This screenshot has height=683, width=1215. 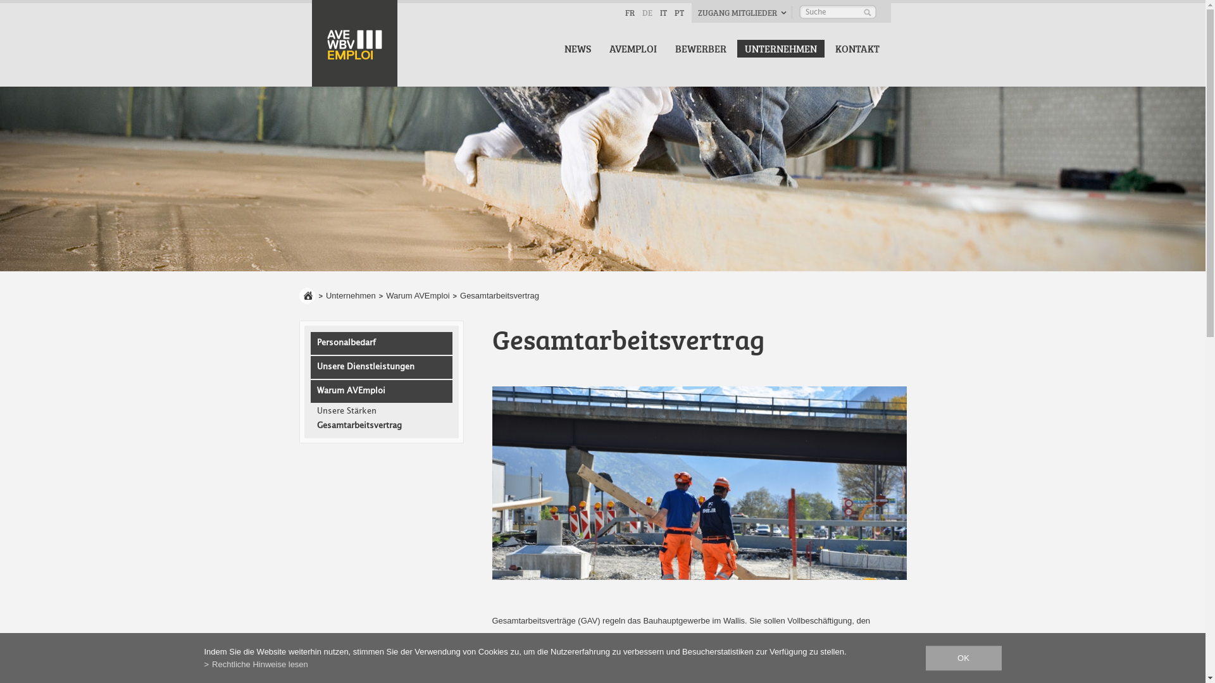 I want to click on NEWS, so click(x=578, y=49).